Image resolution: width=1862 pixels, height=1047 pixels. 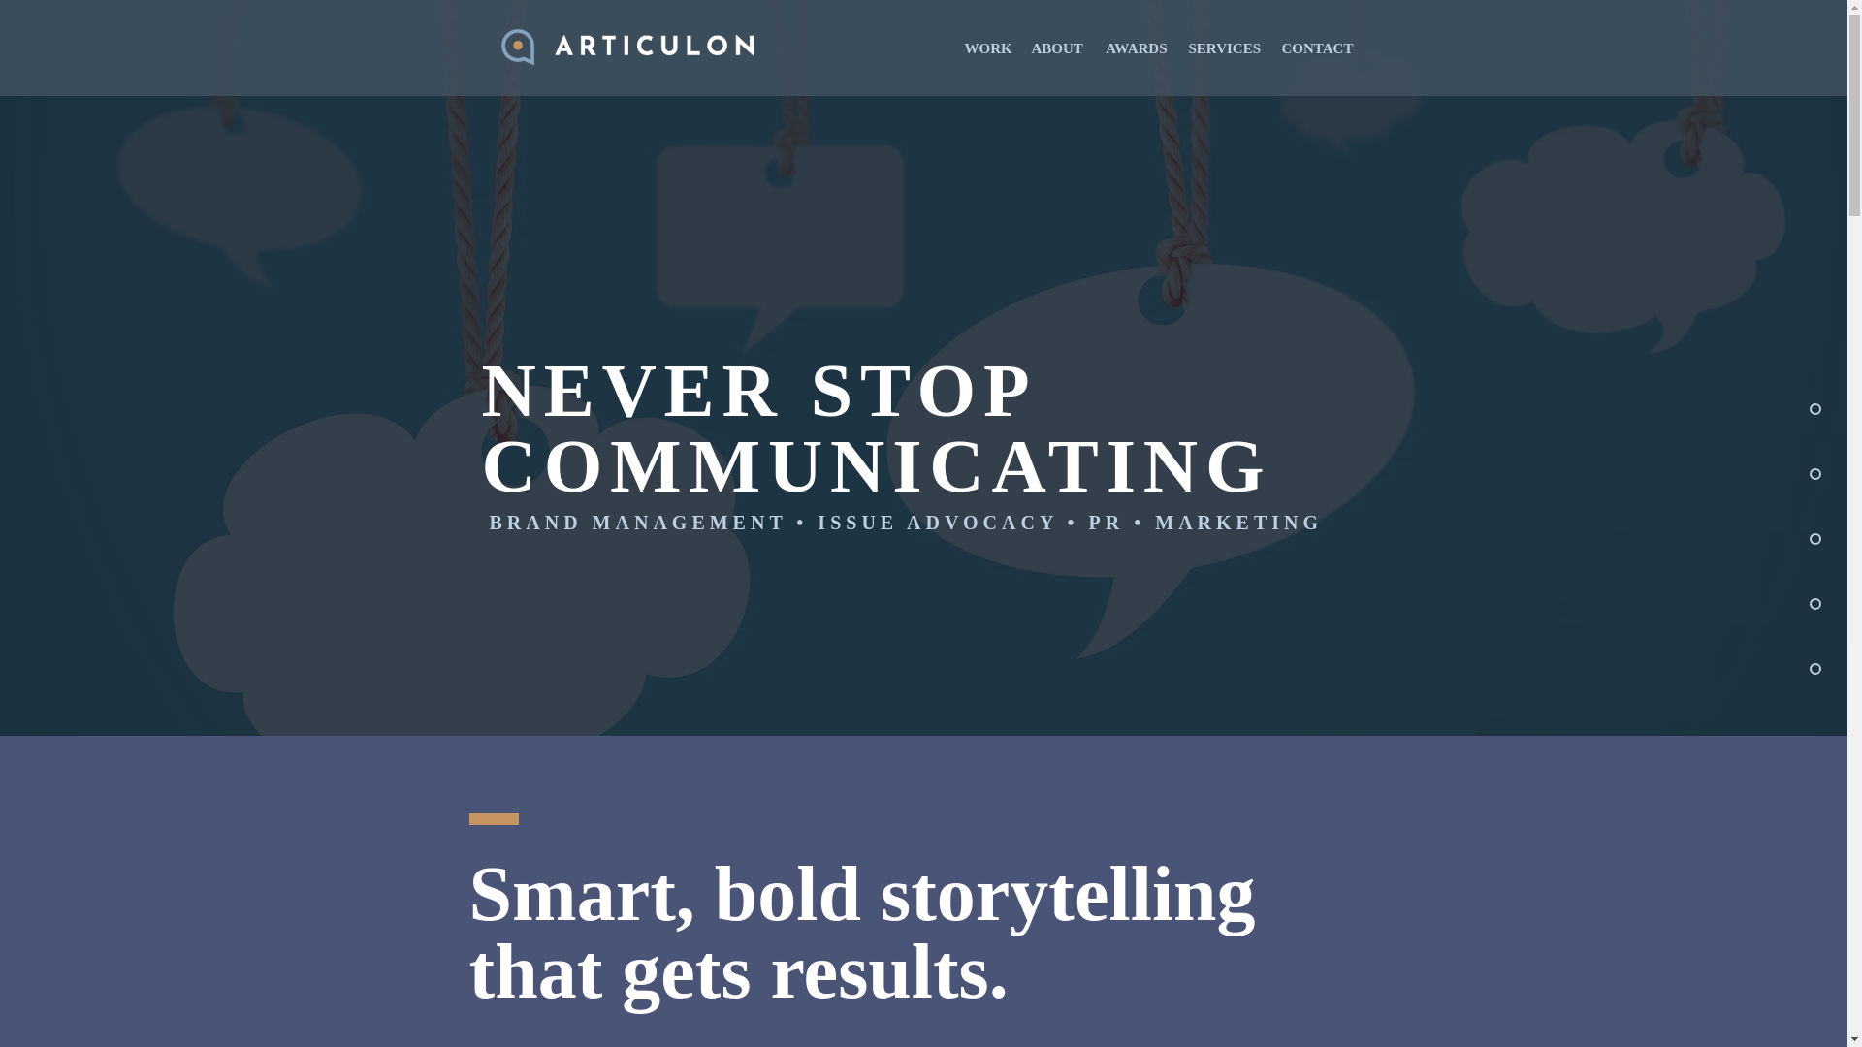 What do you see at coordinates (1316, 48) in the screenshot?
I see `CONTACT` at bounding box center [1316, 48].